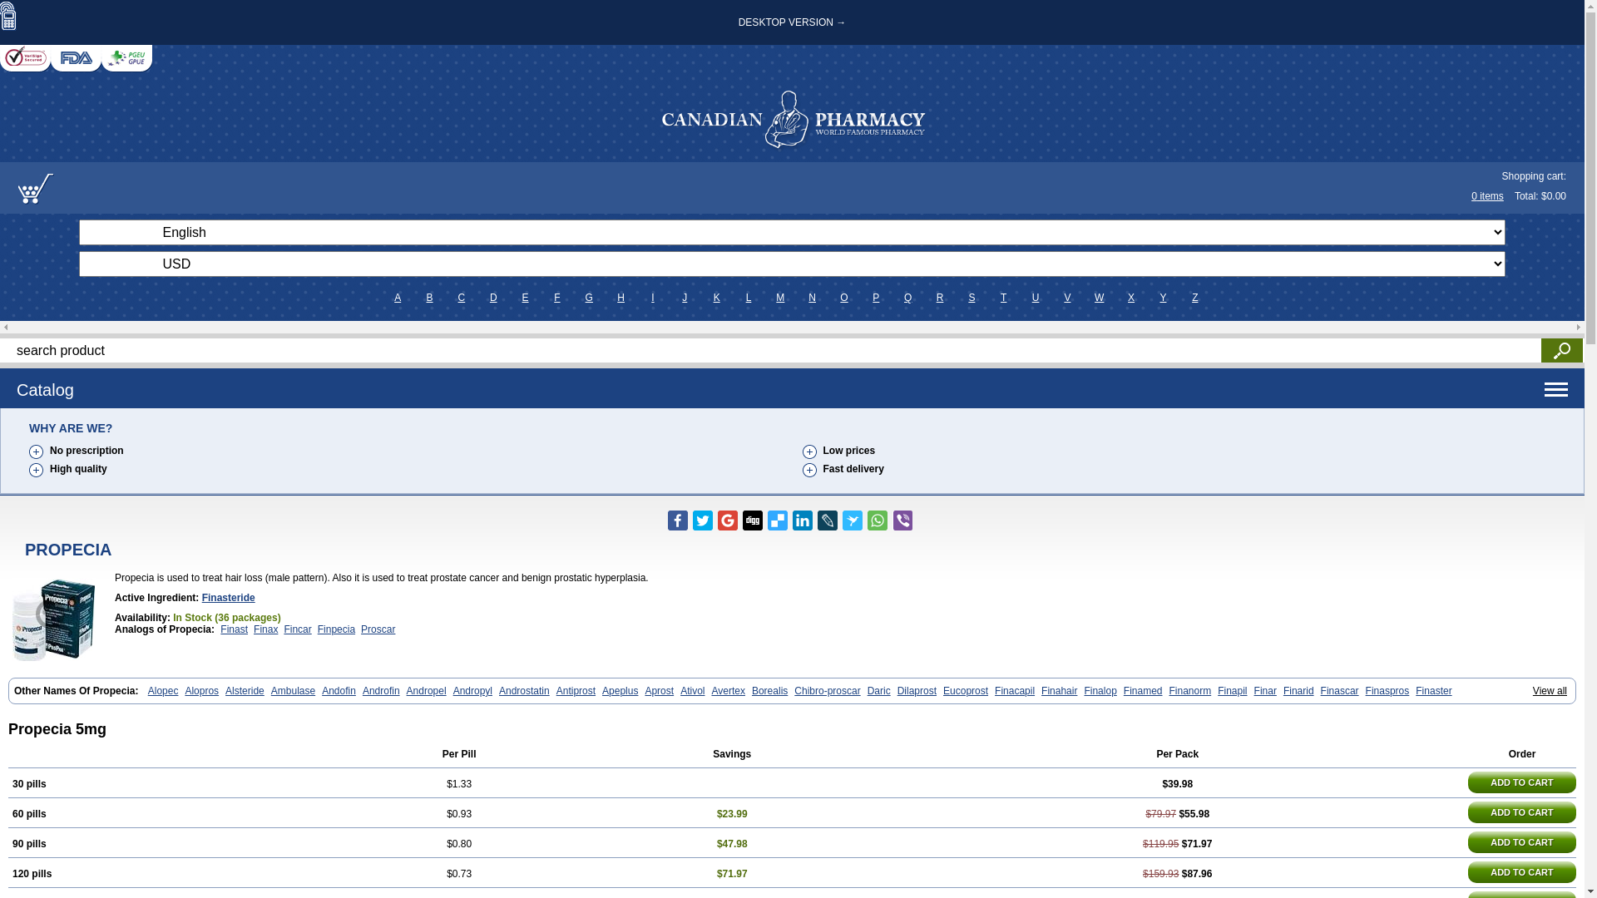 The image size is (1597, 898). Describe the element at coordinates (1191, 691) in the screenshot. I see `Finanorm` at that location.